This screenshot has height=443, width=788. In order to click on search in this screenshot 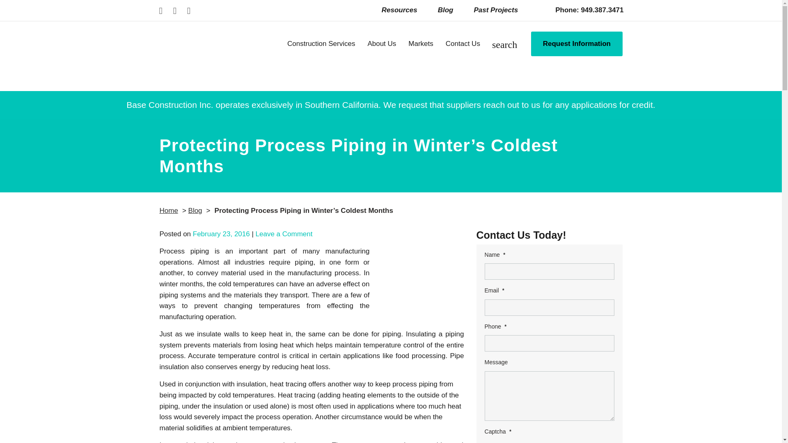, I will do `click(504, 46)`.